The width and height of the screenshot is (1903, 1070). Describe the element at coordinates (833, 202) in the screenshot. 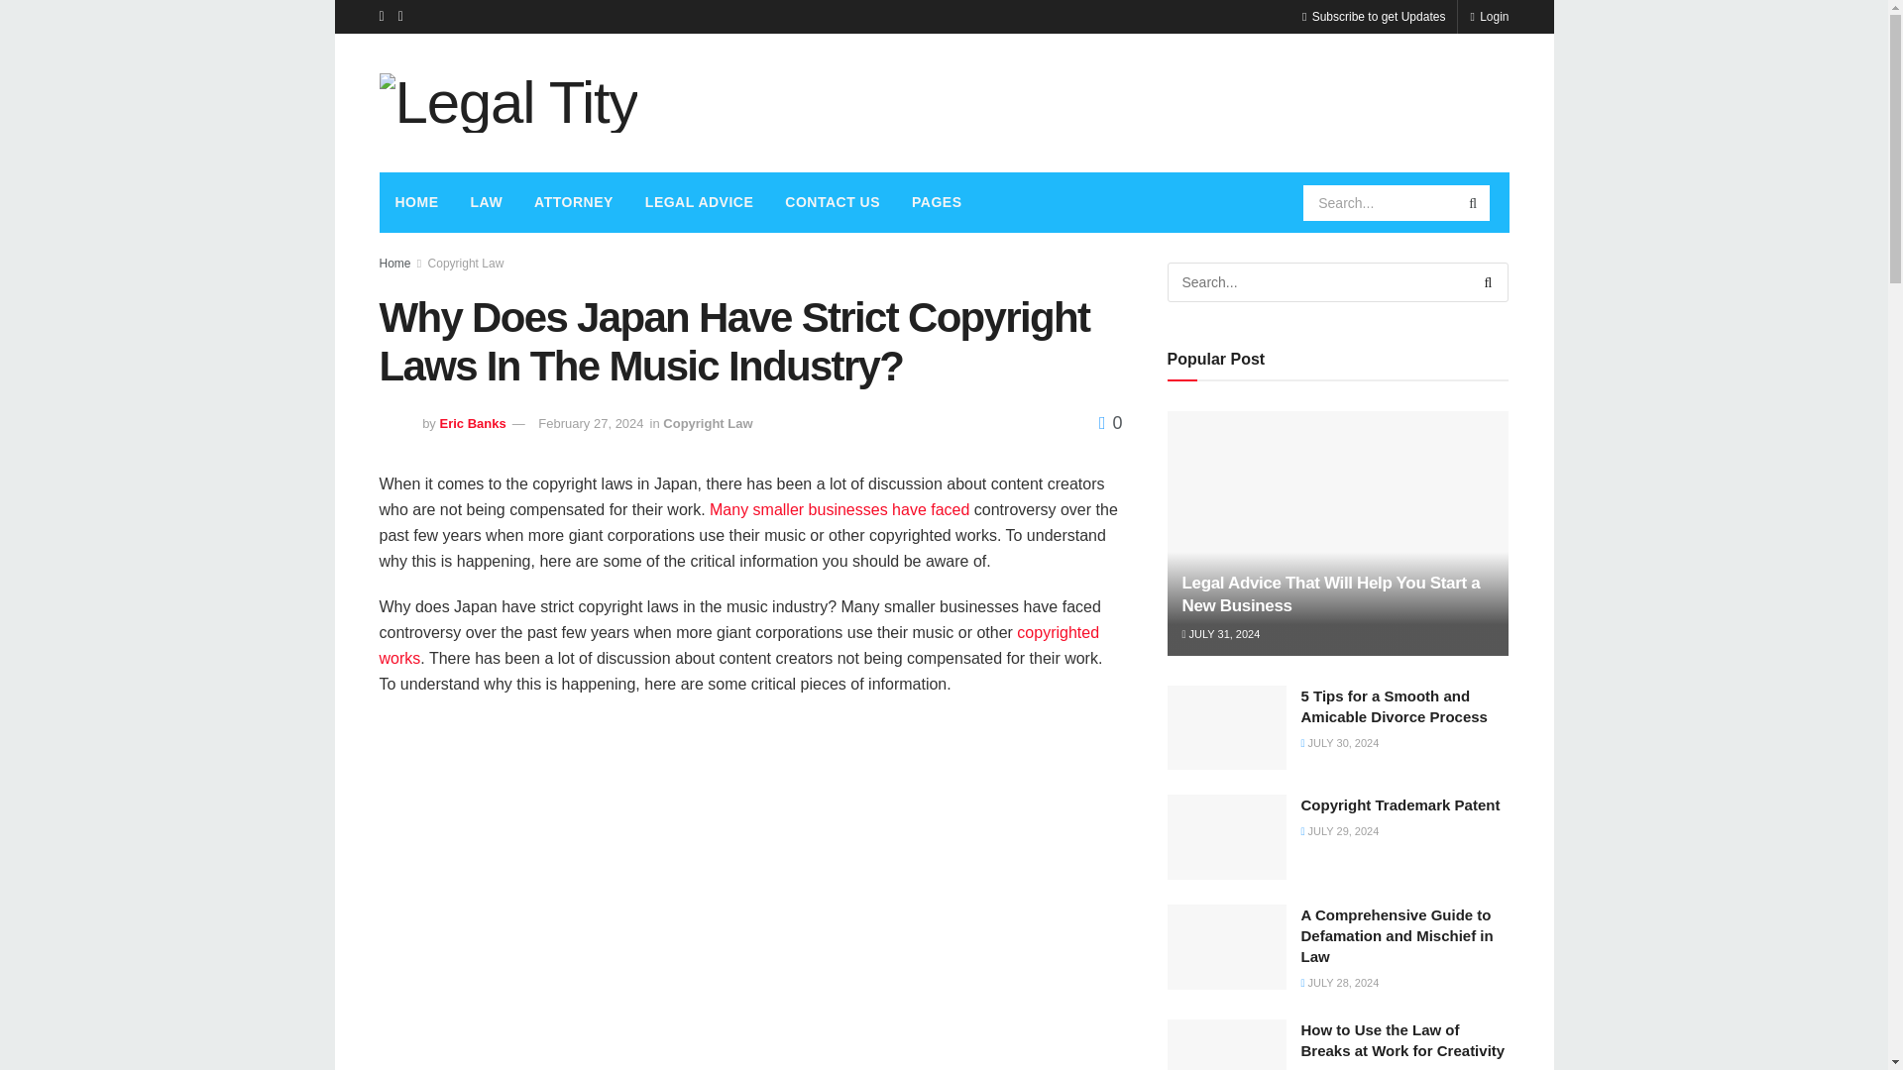

I see `CONTACT US` at that location.